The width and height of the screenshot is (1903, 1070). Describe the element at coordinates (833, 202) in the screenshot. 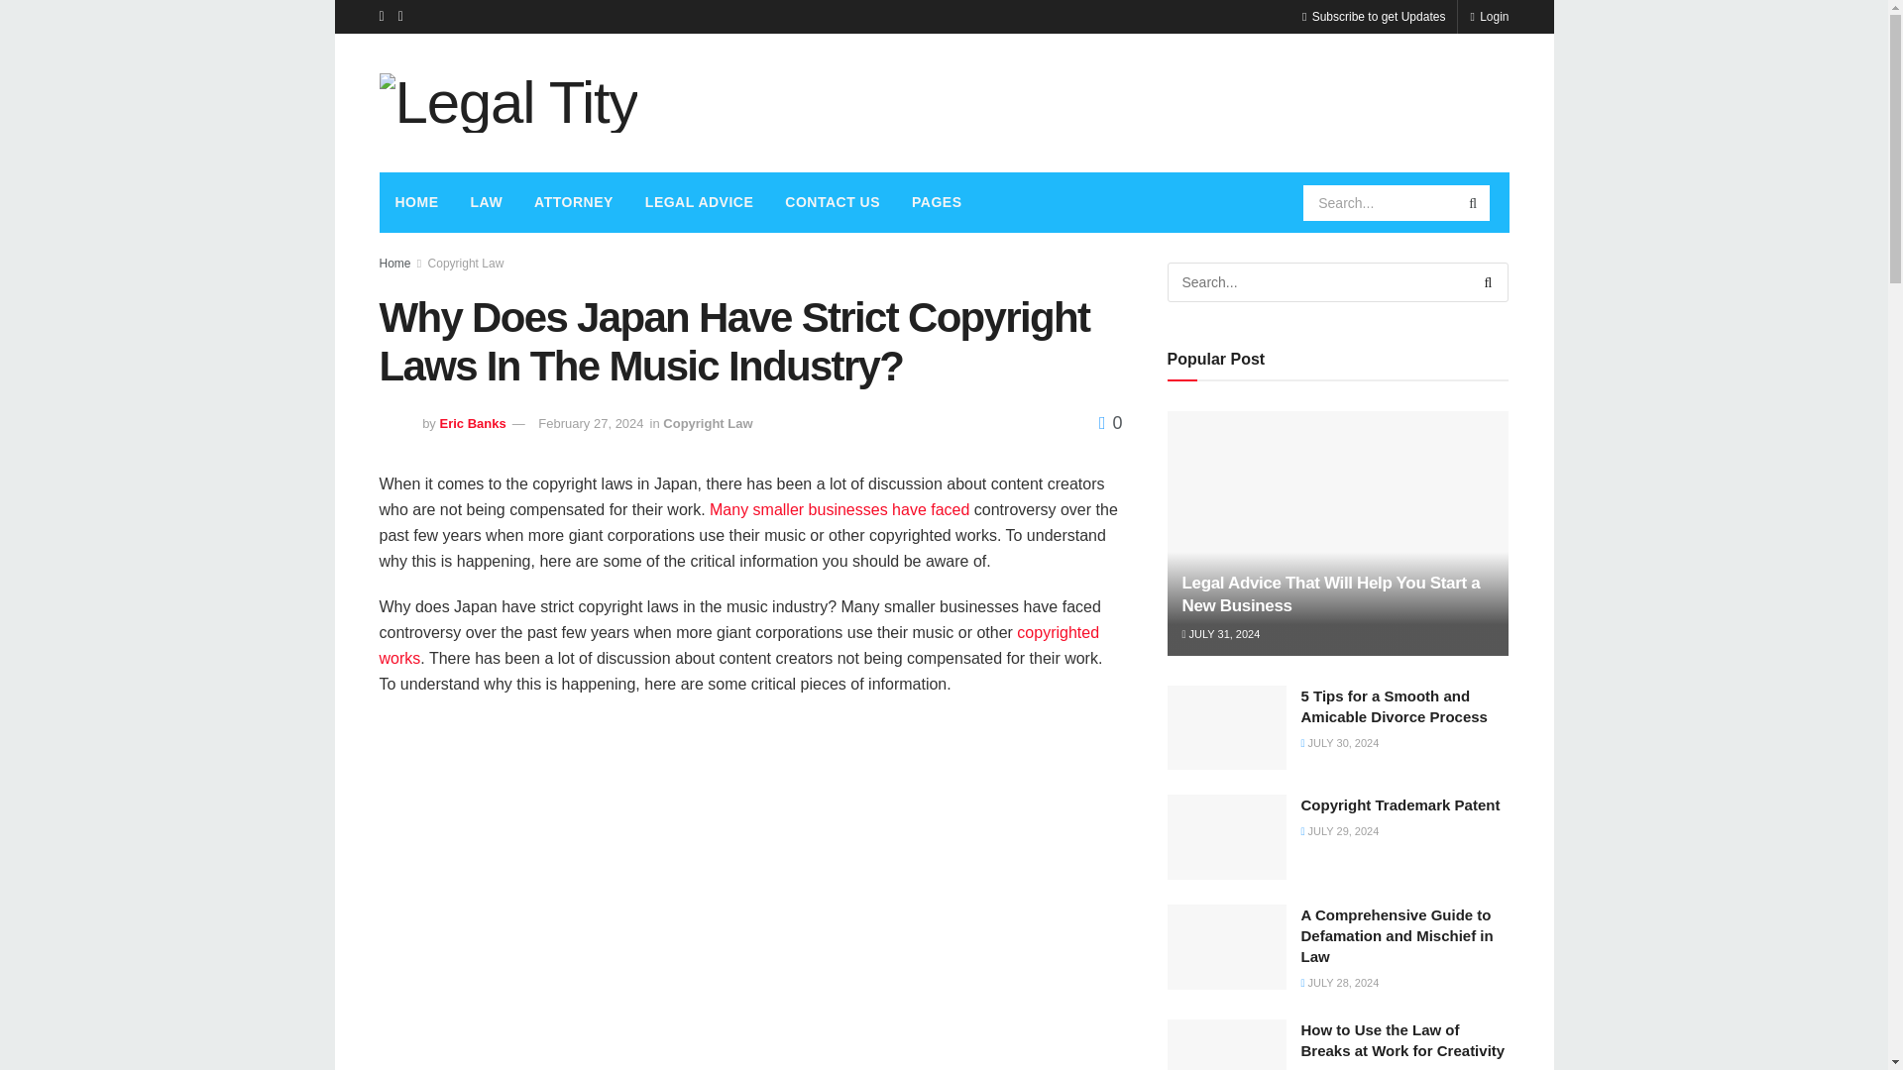

I see `CONTACT US` at that location.